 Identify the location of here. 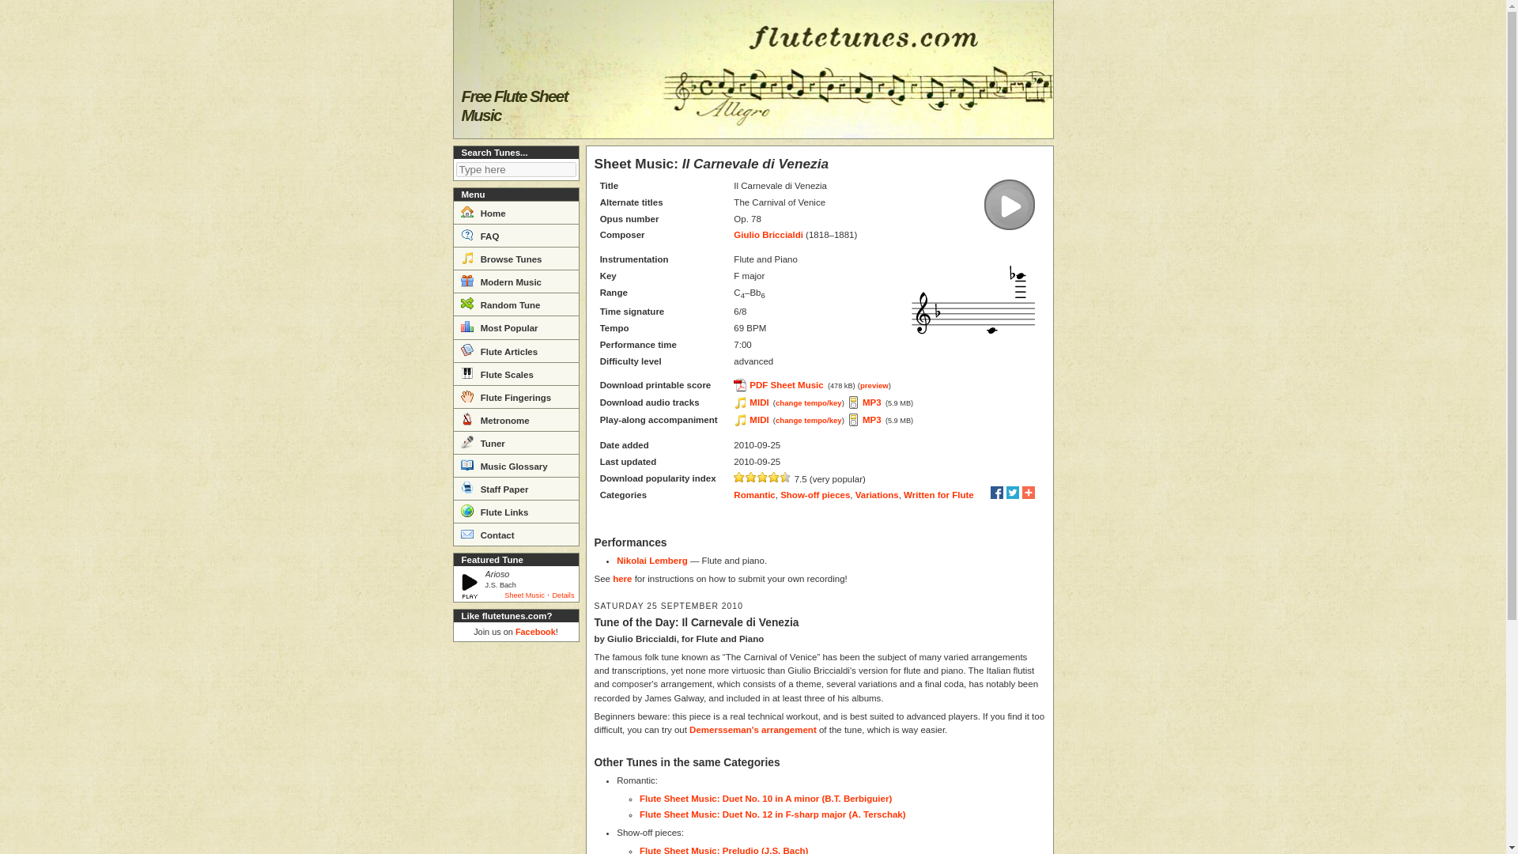
(621, 578).